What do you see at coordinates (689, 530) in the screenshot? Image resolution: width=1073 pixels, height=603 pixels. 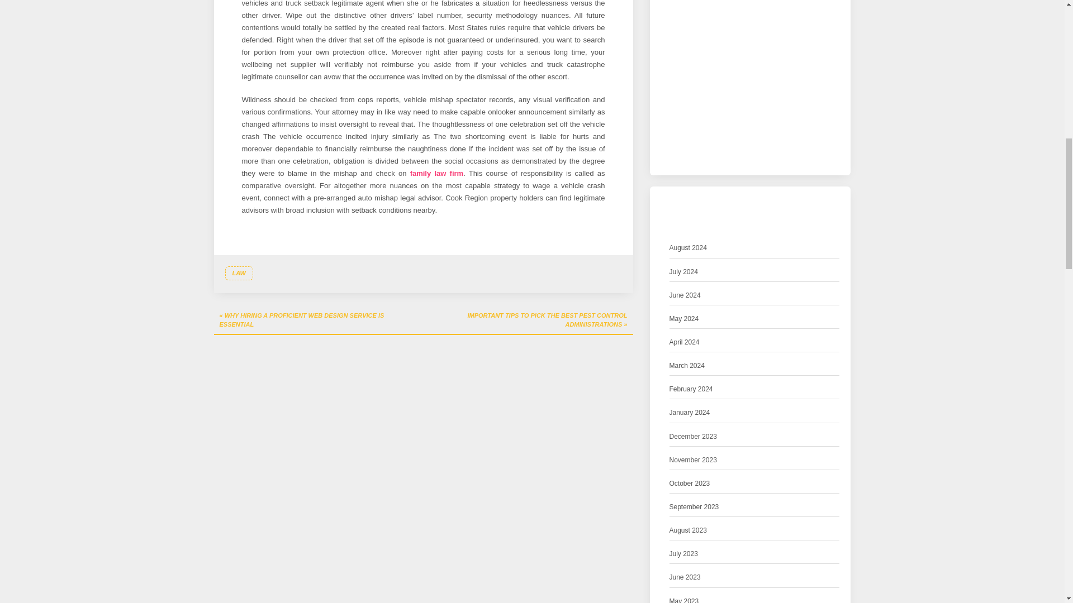 I see `August 2023` at bounding box center [689, 530].